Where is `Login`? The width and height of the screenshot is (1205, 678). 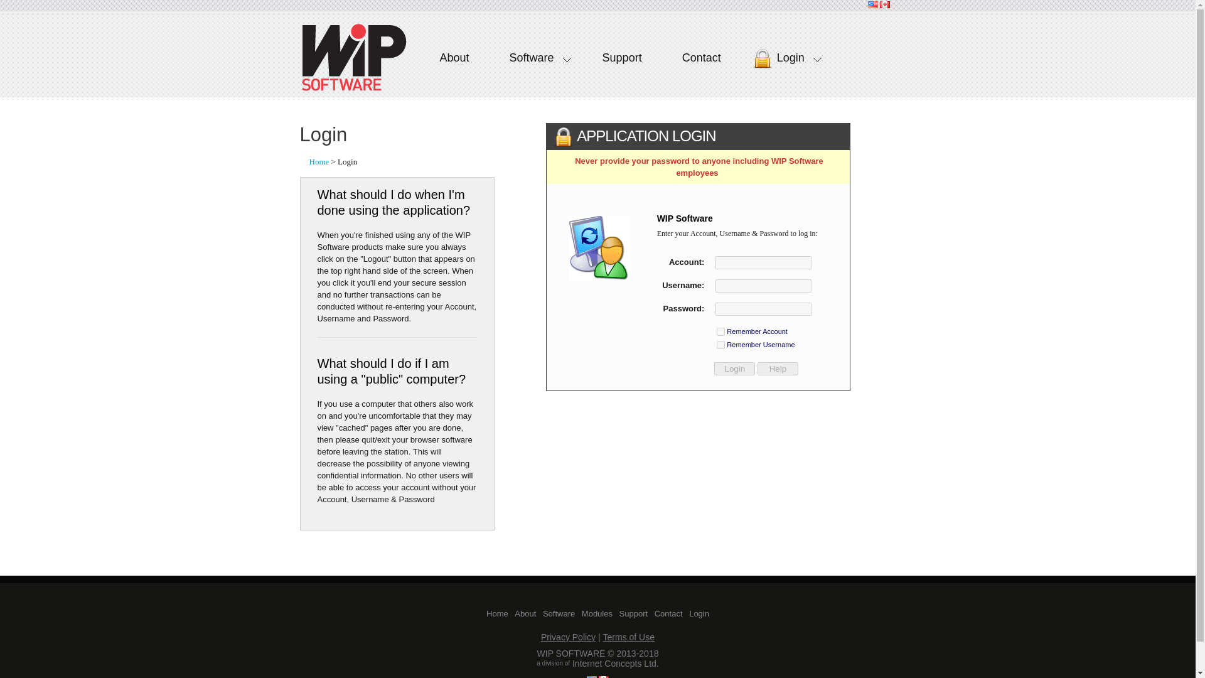 Login is located at coordinates (699, 613).